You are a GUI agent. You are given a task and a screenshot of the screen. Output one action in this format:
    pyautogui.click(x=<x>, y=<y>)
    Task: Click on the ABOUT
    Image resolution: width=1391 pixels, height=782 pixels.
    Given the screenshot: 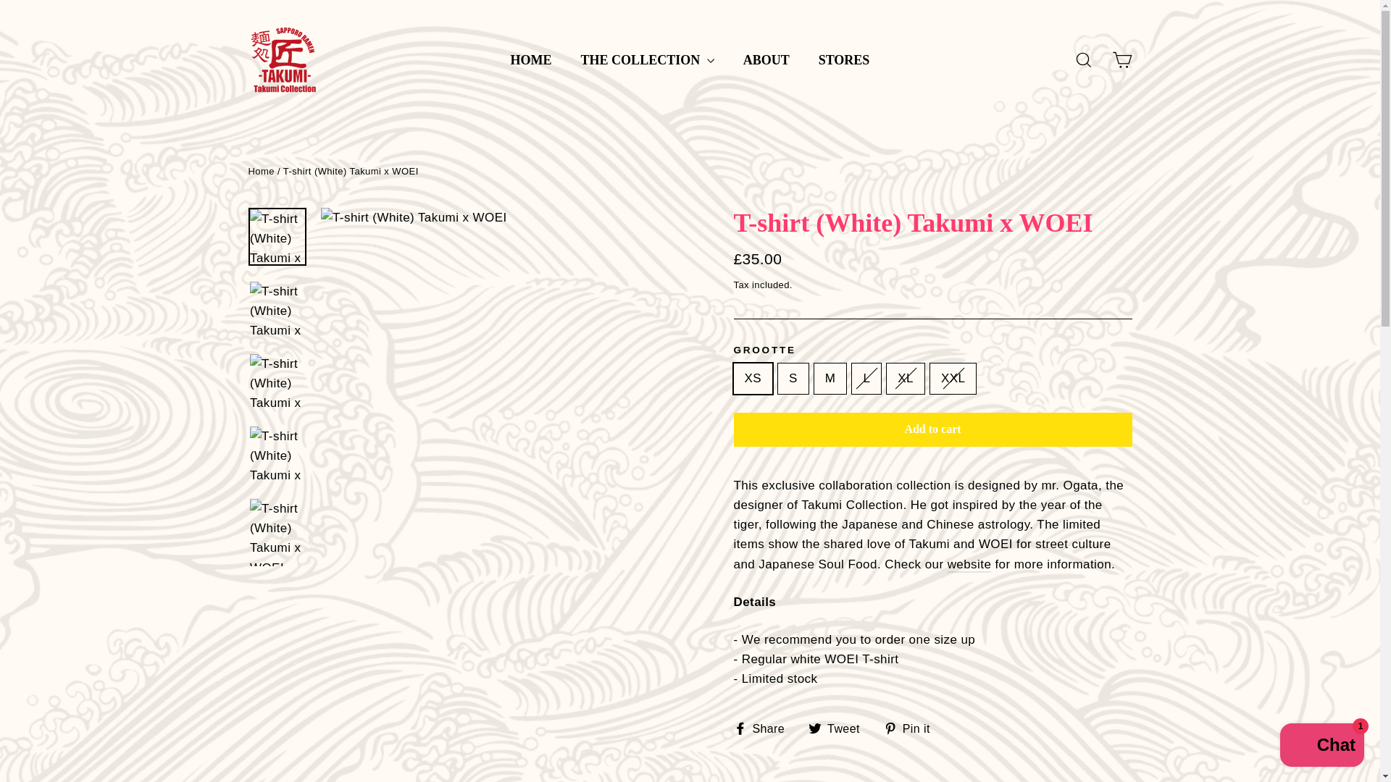 What is the action you would take?
    pyautogui.click(x=766, y=60)
    